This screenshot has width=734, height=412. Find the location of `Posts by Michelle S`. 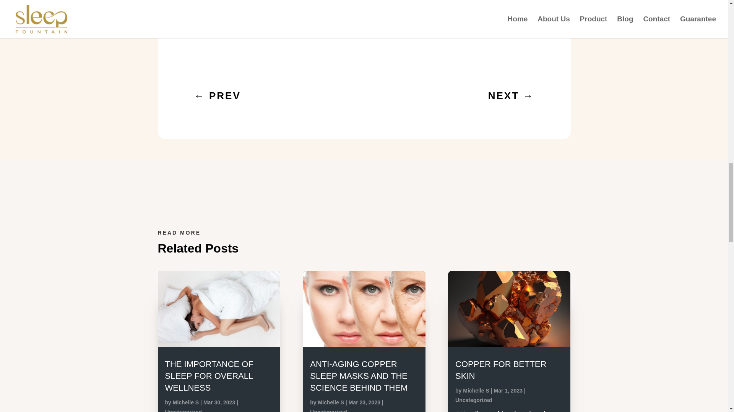

Posts by Michelle S is located at coordinates (331, 402).